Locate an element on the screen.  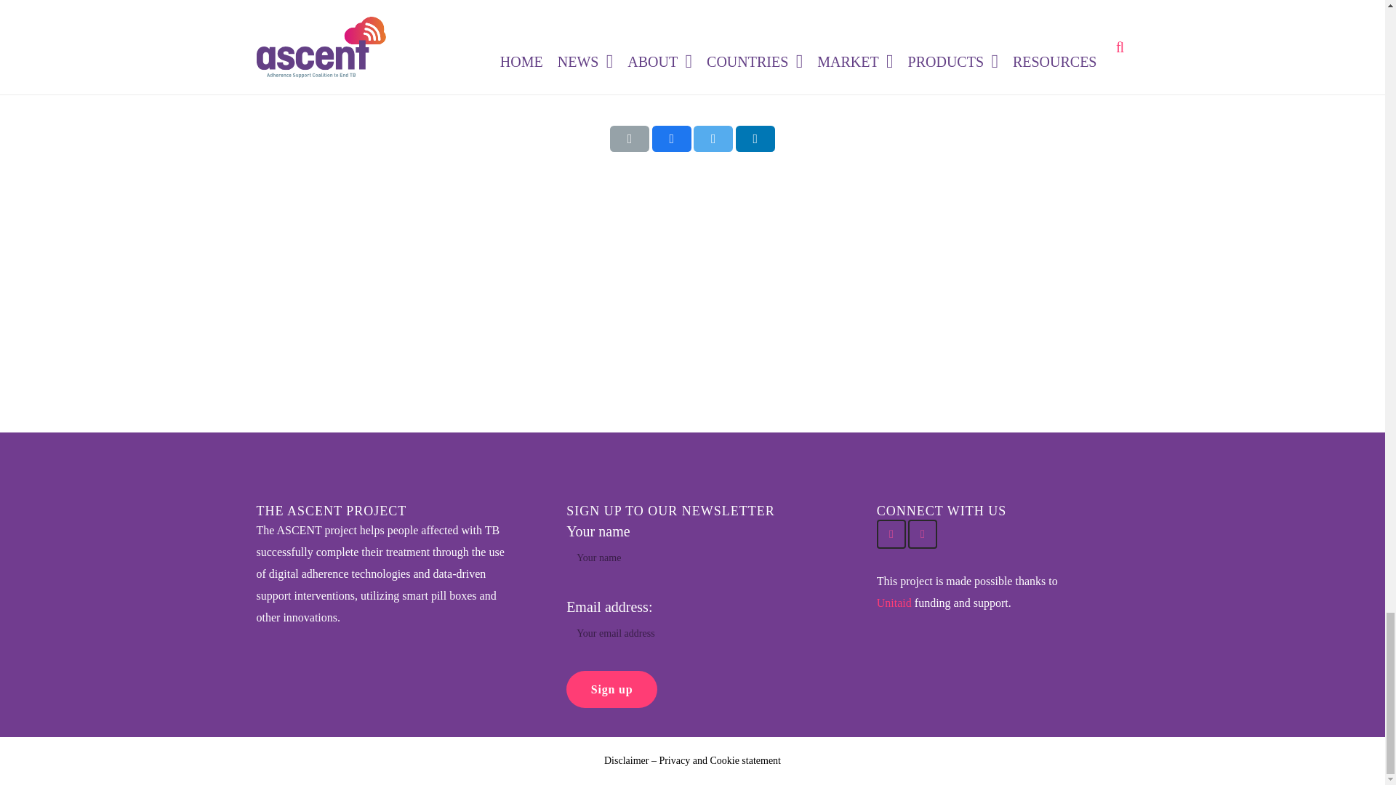
Share this is located at coordinates (755, 138).